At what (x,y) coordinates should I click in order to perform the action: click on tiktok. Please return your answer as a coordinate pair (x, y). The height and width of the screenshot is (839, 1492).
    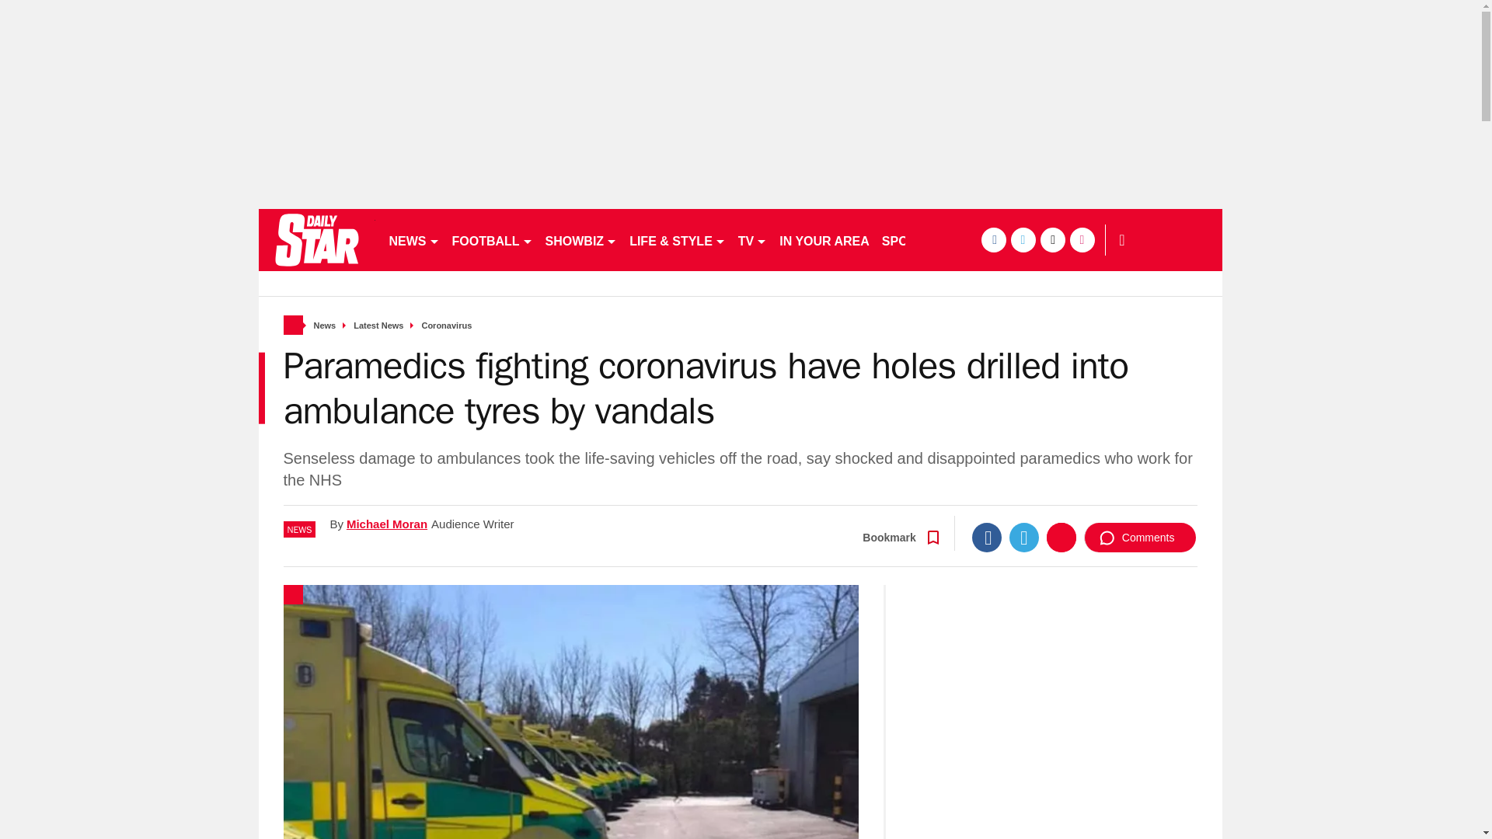
    Looking at the image, I should click on (1052, 239).